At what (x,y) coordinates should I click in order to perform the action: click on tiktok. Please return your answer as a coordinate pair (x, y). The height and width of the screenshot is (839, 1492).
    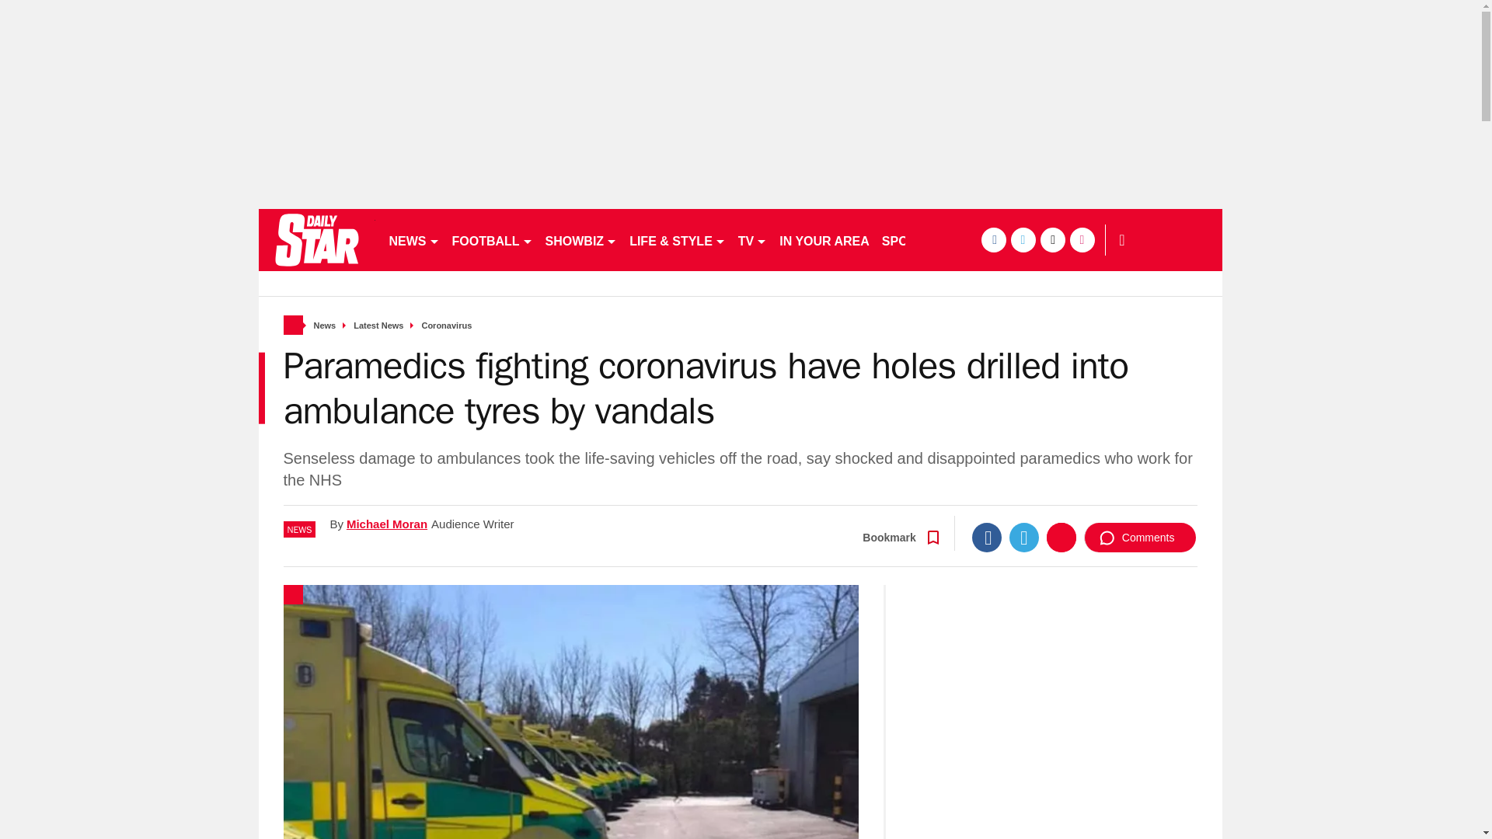
    Looking at the image, I should click on (1052, 239).